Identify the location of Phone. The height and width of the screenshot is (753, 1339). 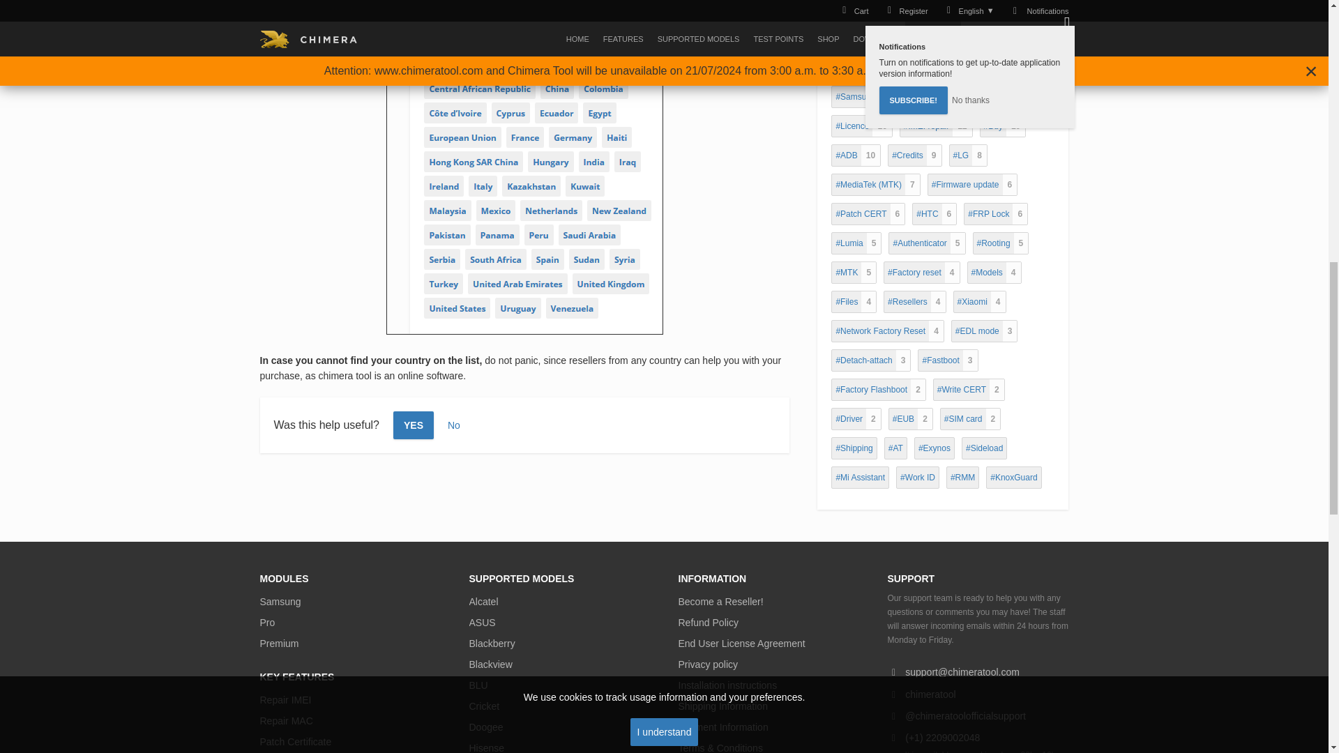
(978, 738).